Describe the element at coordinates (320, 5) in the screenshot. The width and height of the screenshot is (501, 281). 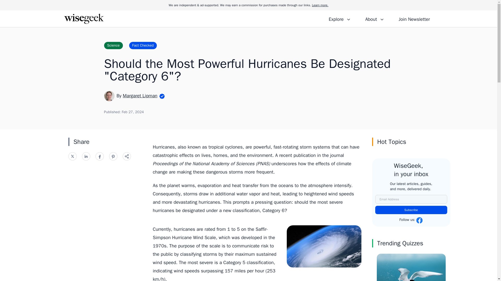
I see `Learn more.` at that location.